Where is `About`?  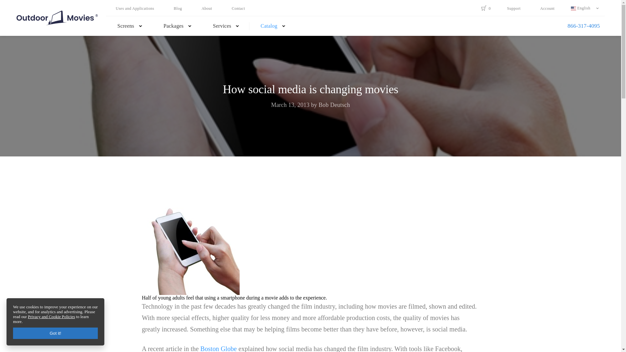 About is located at coordinates (207, 8).